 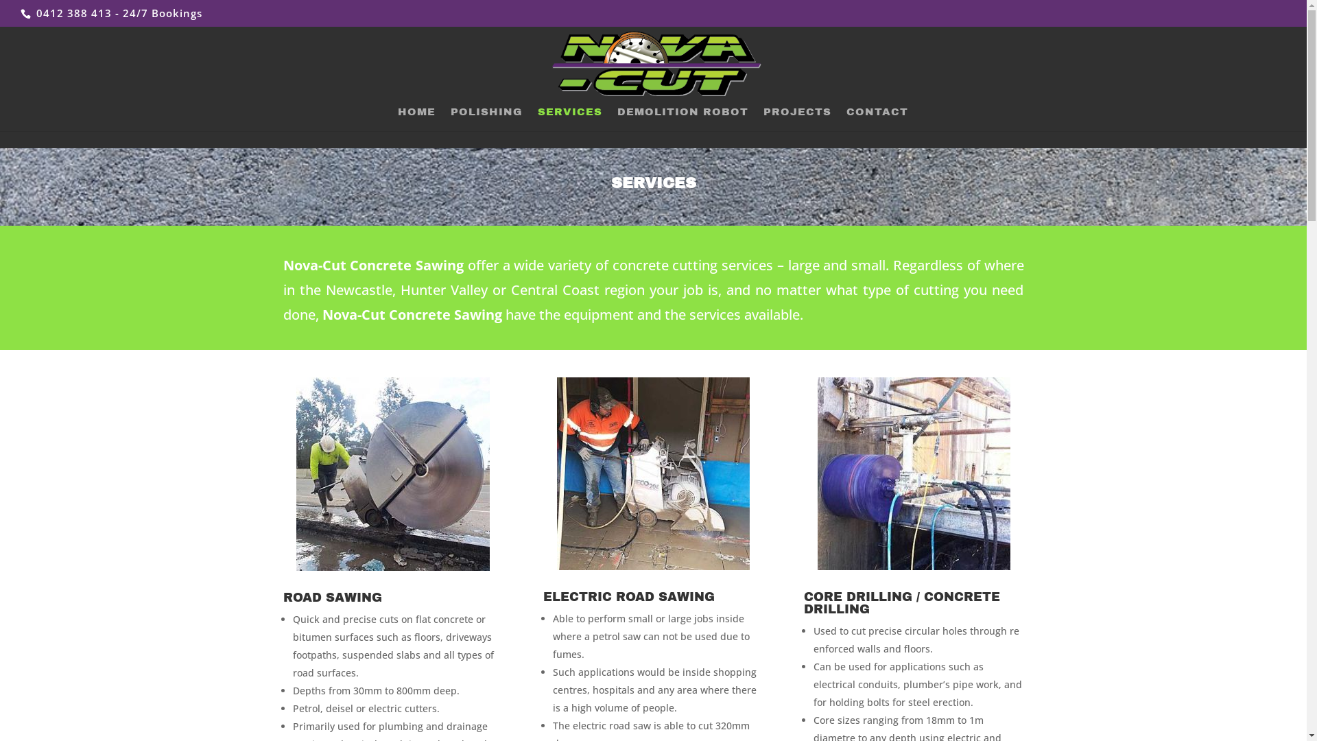 I want to click on CONTACT, so click(x=877, y=119).